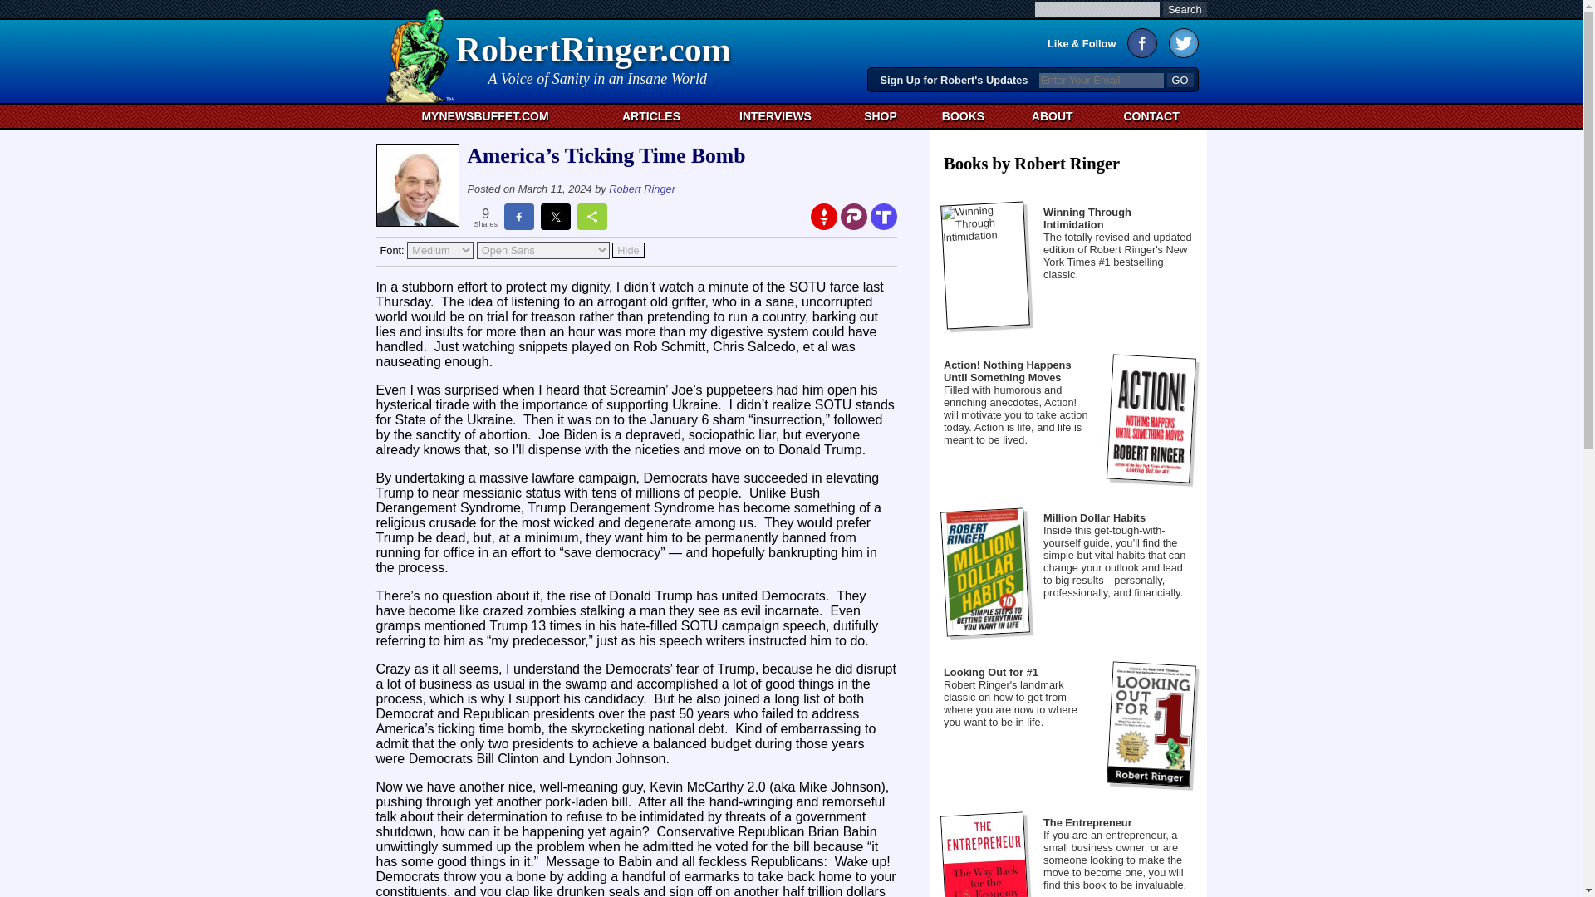  Describe the element at coordinates (1180, 80) in the screenshot. I see `ARTICLES` at that location.